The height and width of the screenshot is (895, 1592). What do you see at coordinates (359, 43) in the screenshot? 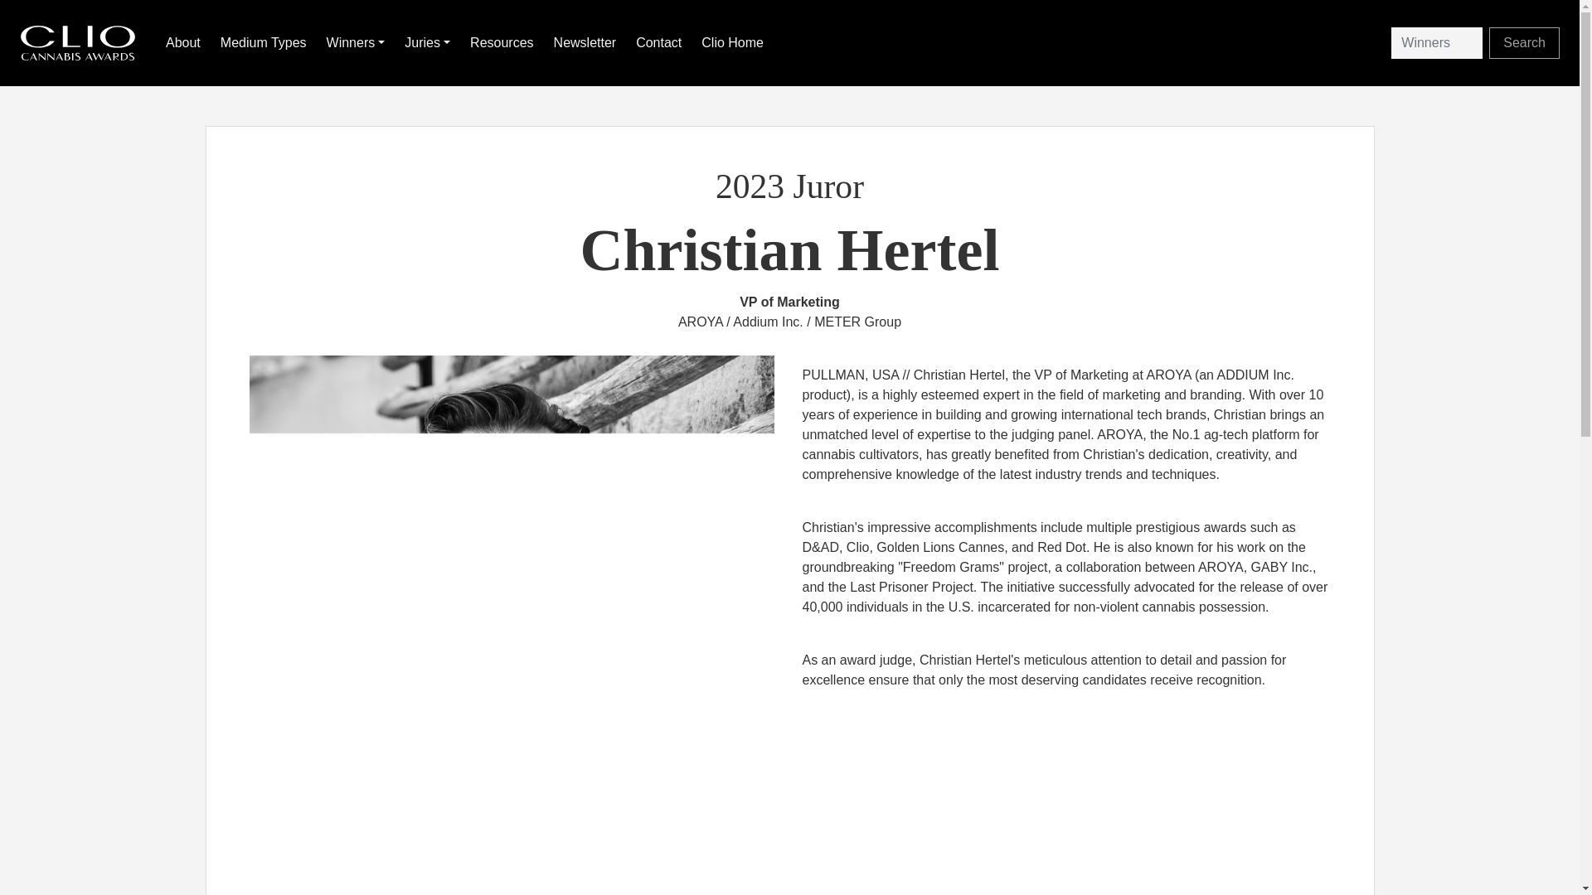
I see `Winners` at bounding box center [359, 43].